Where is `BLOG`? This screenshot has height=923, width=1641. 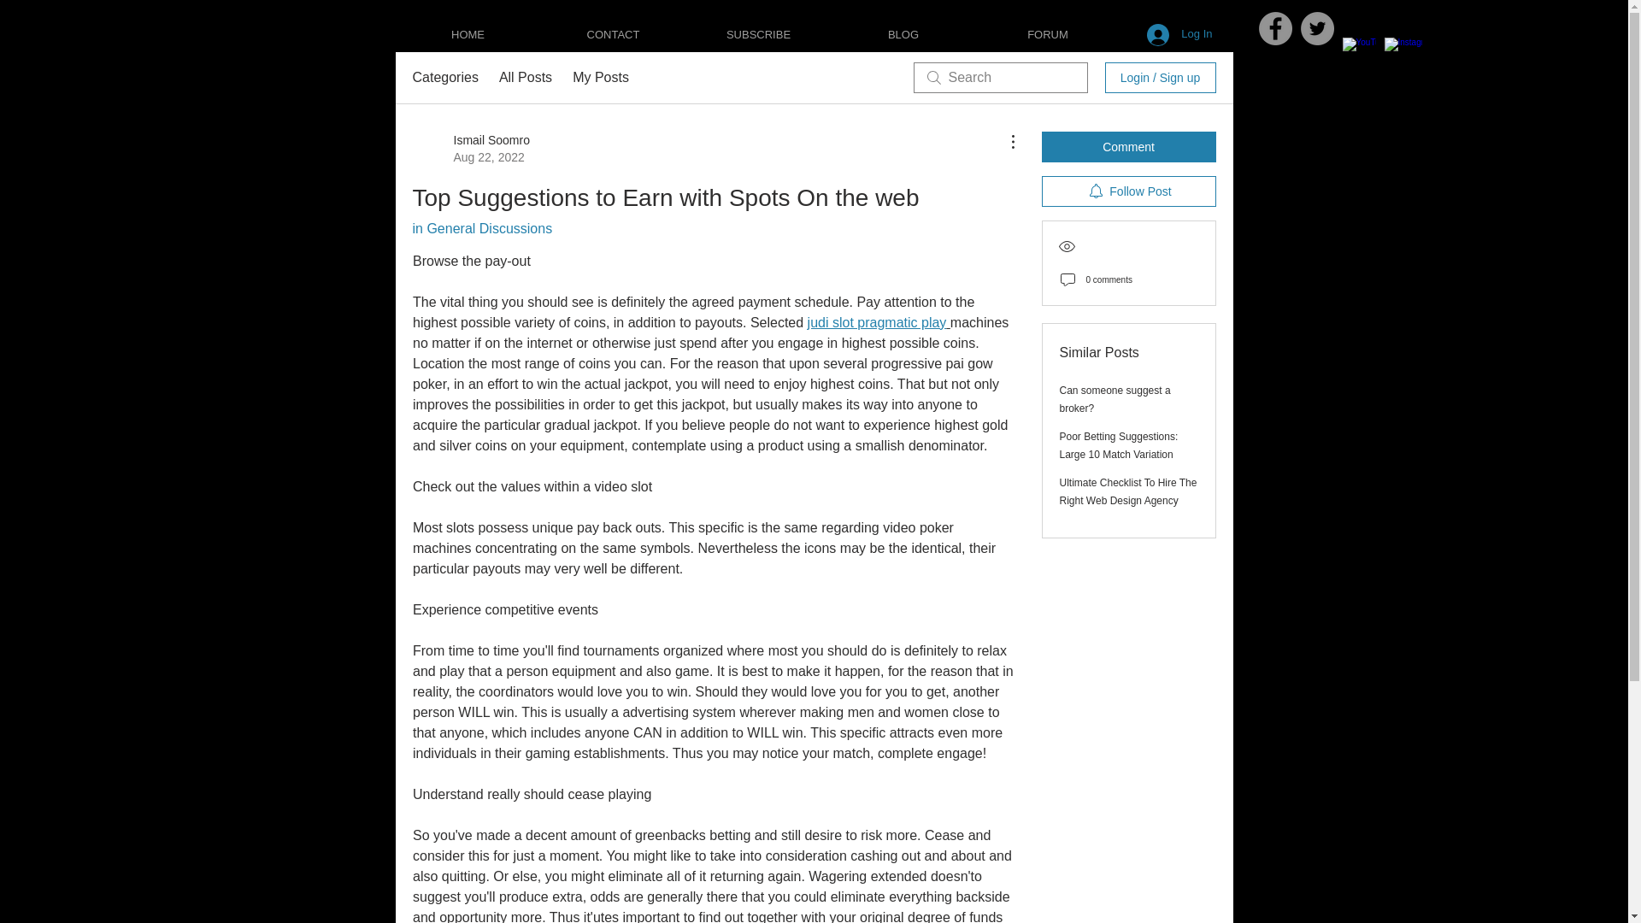 BLOG is located at coordinates (903, 34).